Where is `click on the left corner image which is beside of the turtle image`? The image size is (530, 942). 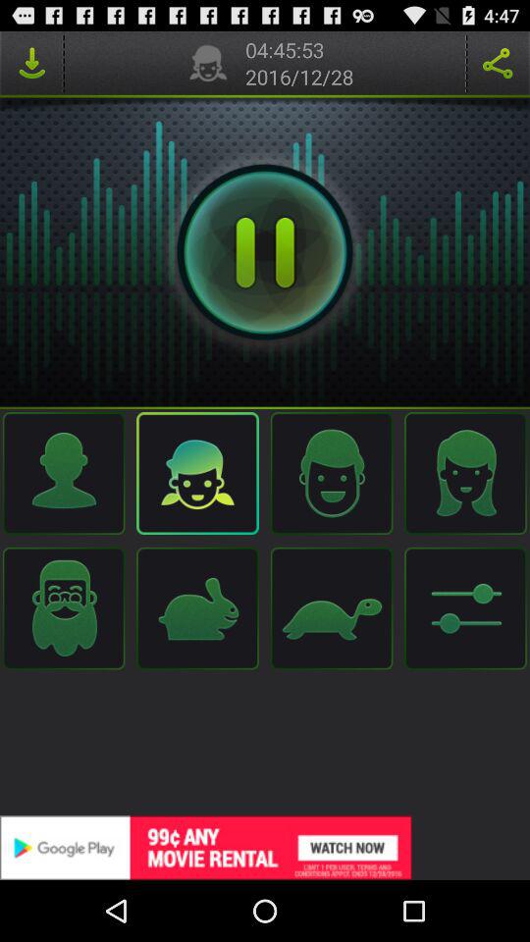
click on the left corner image which is beside of the turtle image is located at coordinates (465, 608).